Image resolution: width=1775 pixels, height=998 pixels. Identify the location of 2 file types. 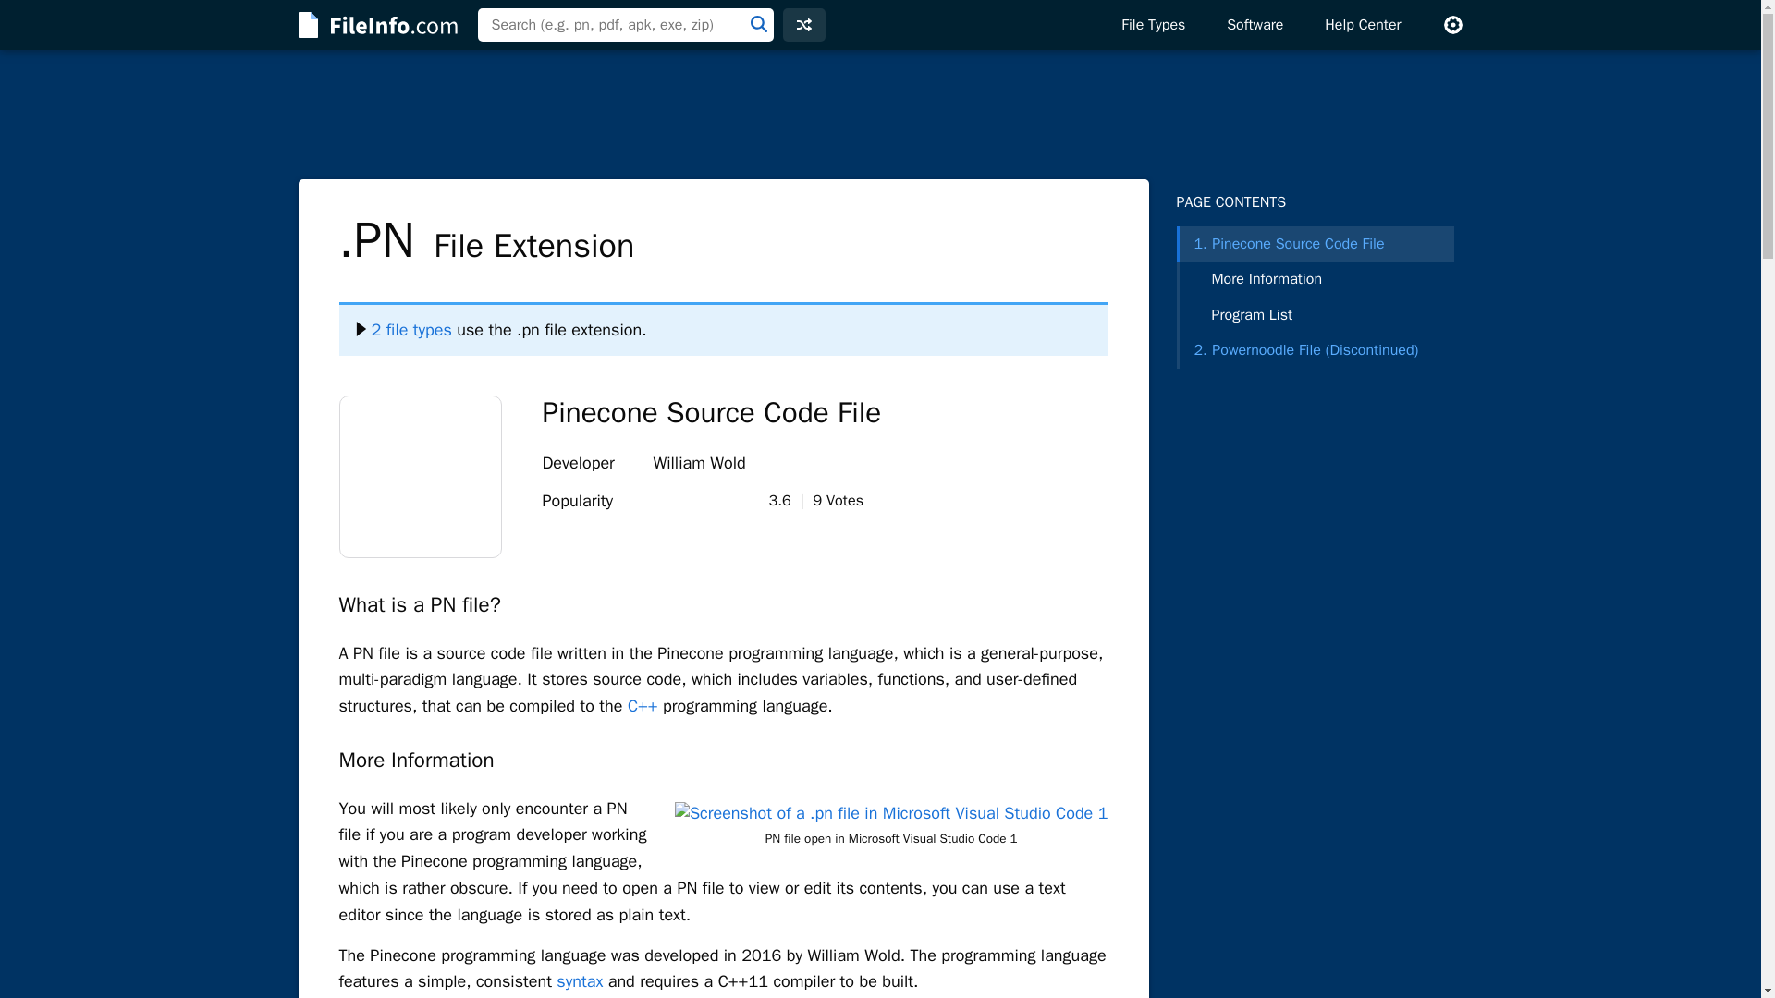
(403, 329).